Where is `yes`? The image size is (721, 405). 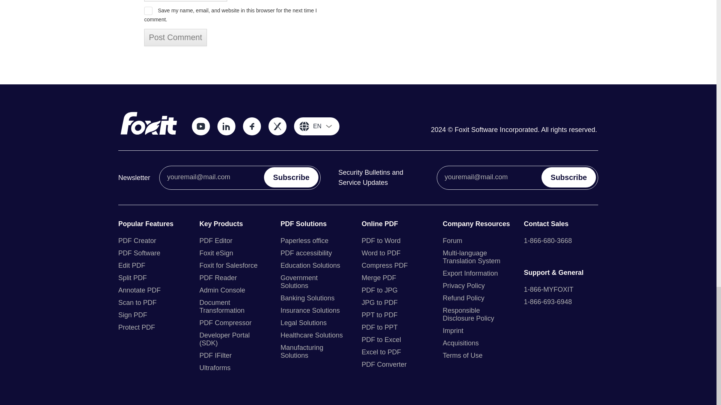
yes is located at coordinates (148, 10).